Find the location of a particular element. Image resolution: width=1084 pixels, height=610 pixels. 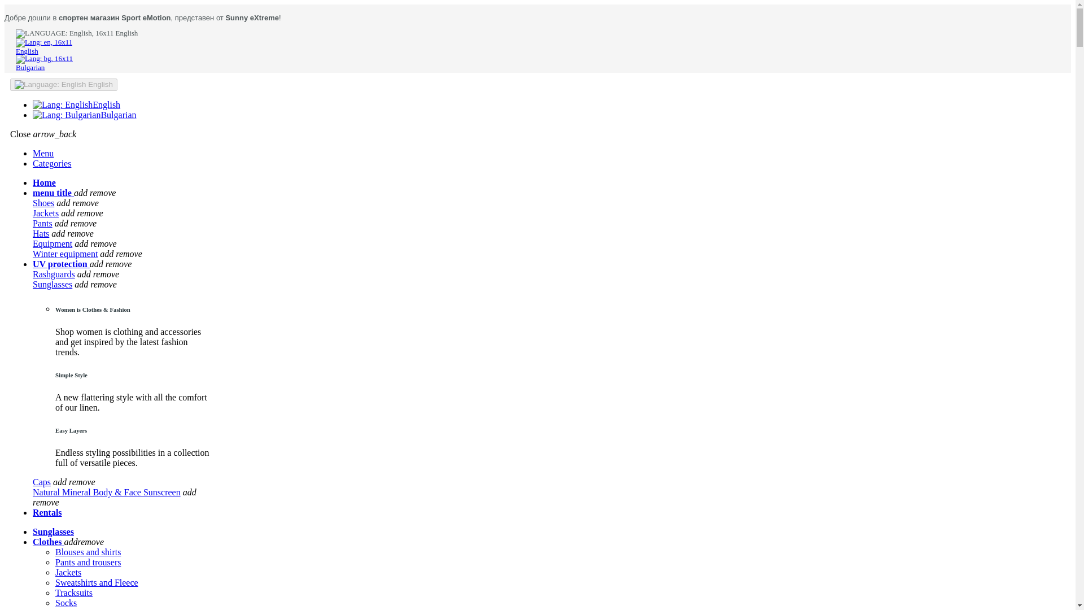

Categories is located at coordinates (52, 163).